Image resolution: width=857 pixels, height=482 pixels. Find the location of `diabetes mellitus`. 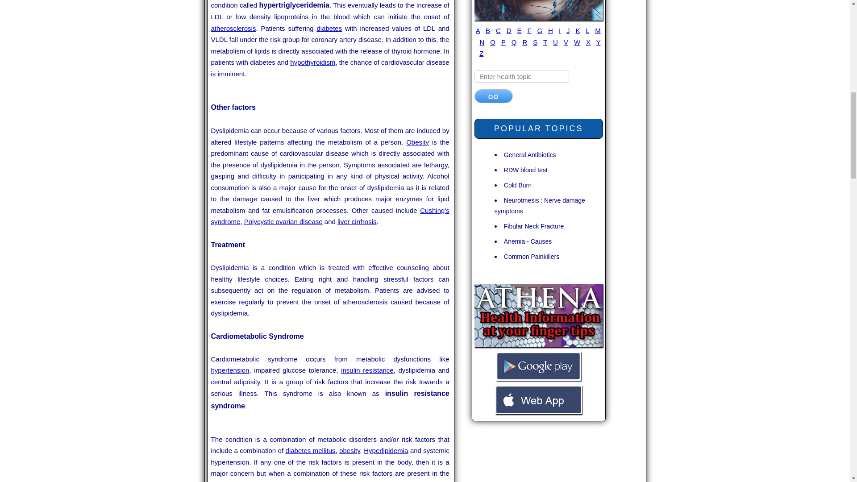

diabetes mellitus is located at coordinates (311, 451).